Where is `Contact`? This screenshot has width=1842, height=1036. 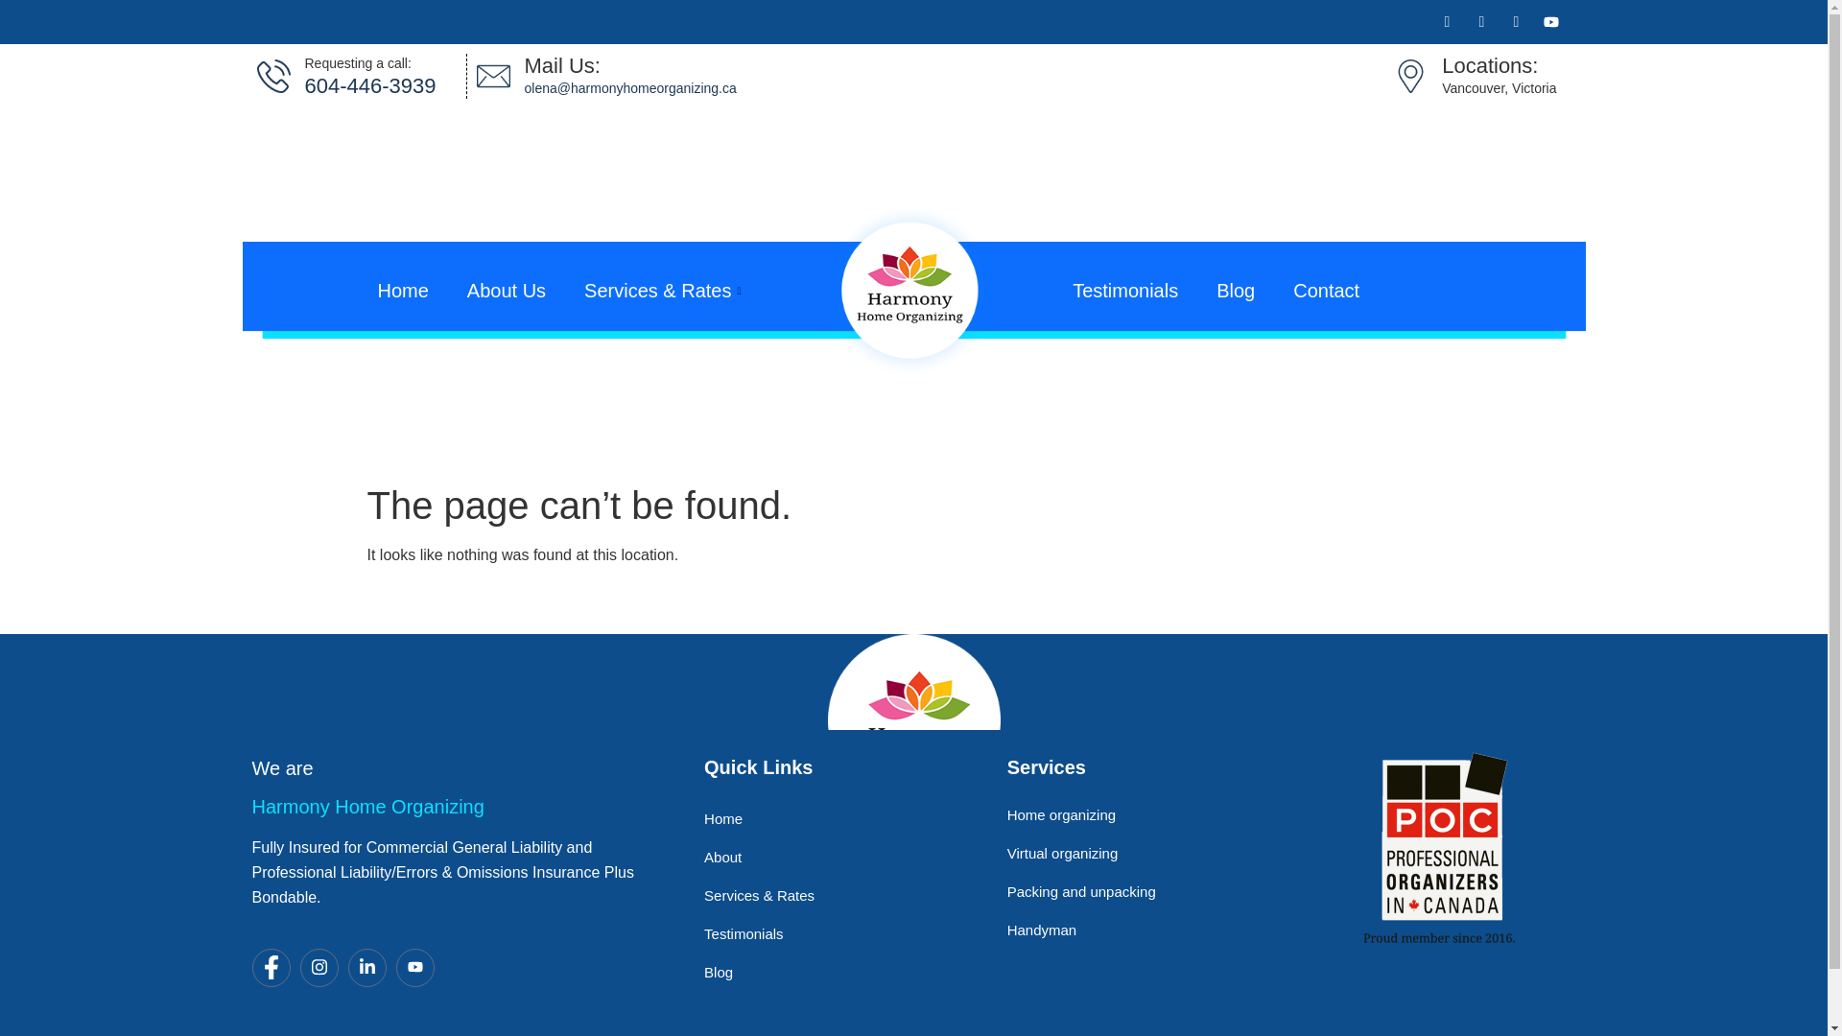
Contact is located at coordinates (1326, 290).